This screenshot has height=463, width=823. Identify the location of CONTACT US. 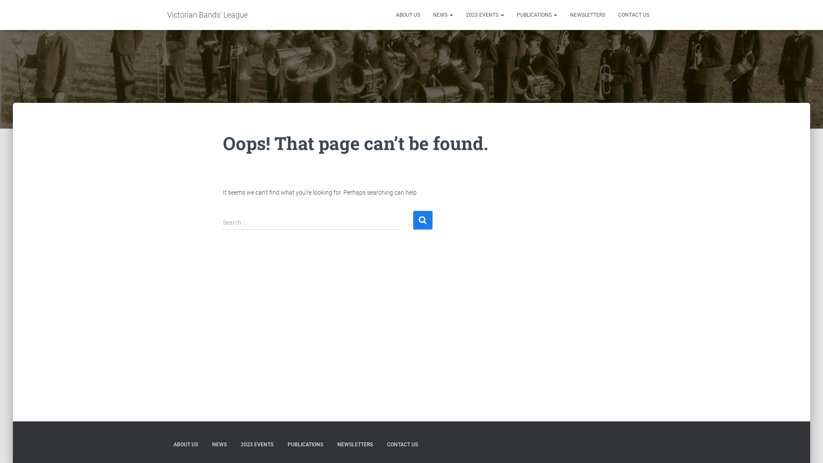
(634, 15).